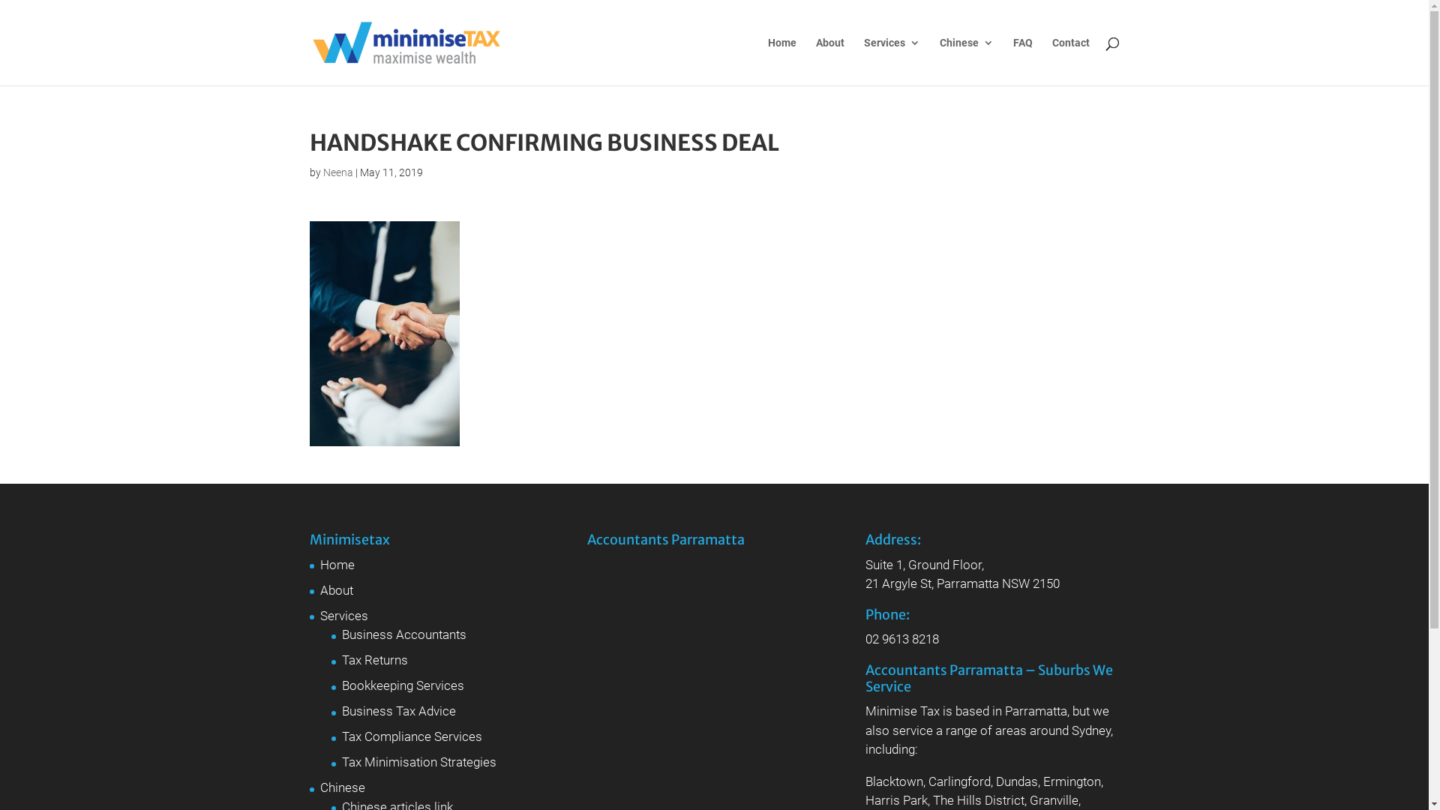 The image size is (1440, 810). What do you see at coordinates (966, 61) in the screenshot?
I see `Chinese` at bounding box center [966, 61].